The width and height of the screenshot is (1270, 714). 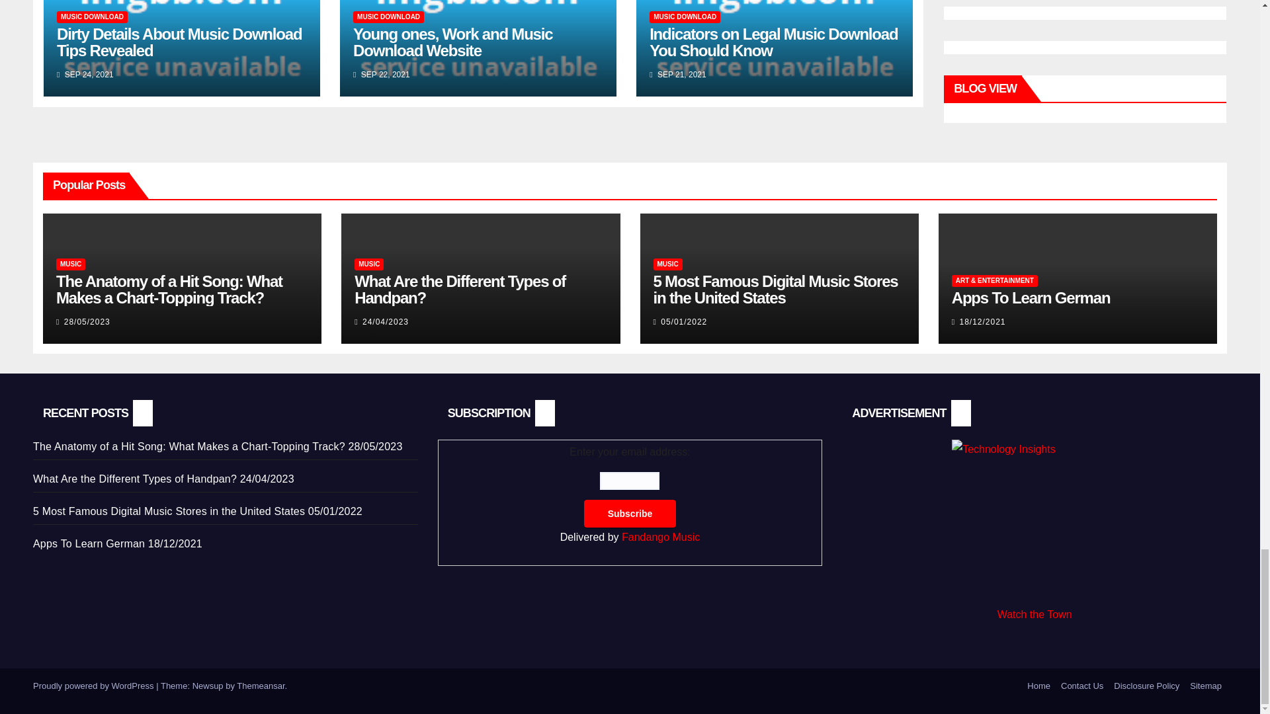 I want to click on Permalink to: What Are the Different Types of Handpan?, so click(x=459, y=290).